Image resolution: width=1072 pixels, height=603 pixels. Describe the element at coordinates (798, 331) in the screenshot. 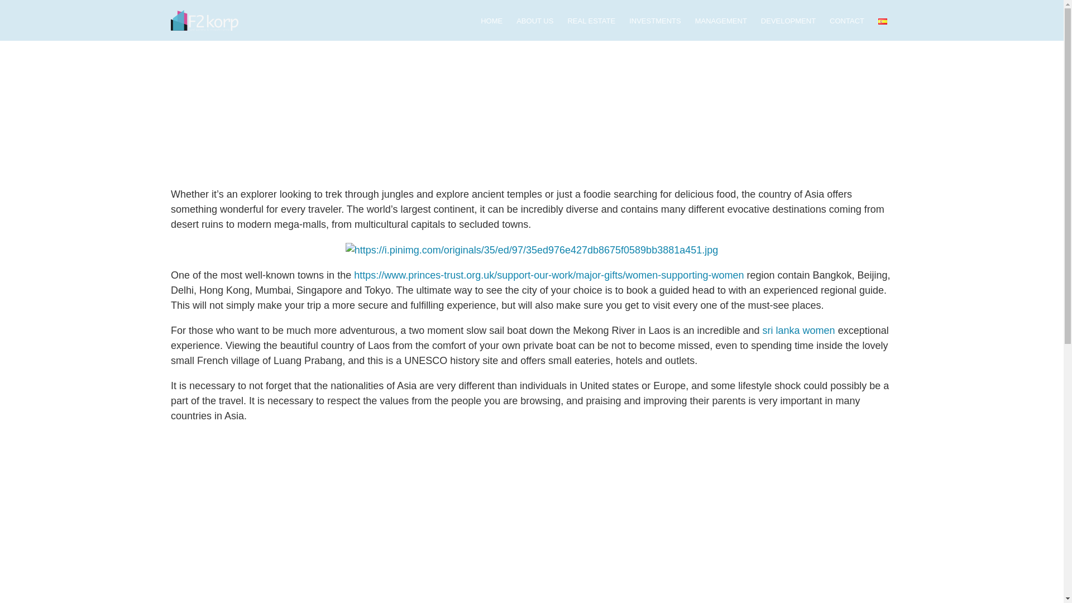

I see `sri lanka women` at that location.